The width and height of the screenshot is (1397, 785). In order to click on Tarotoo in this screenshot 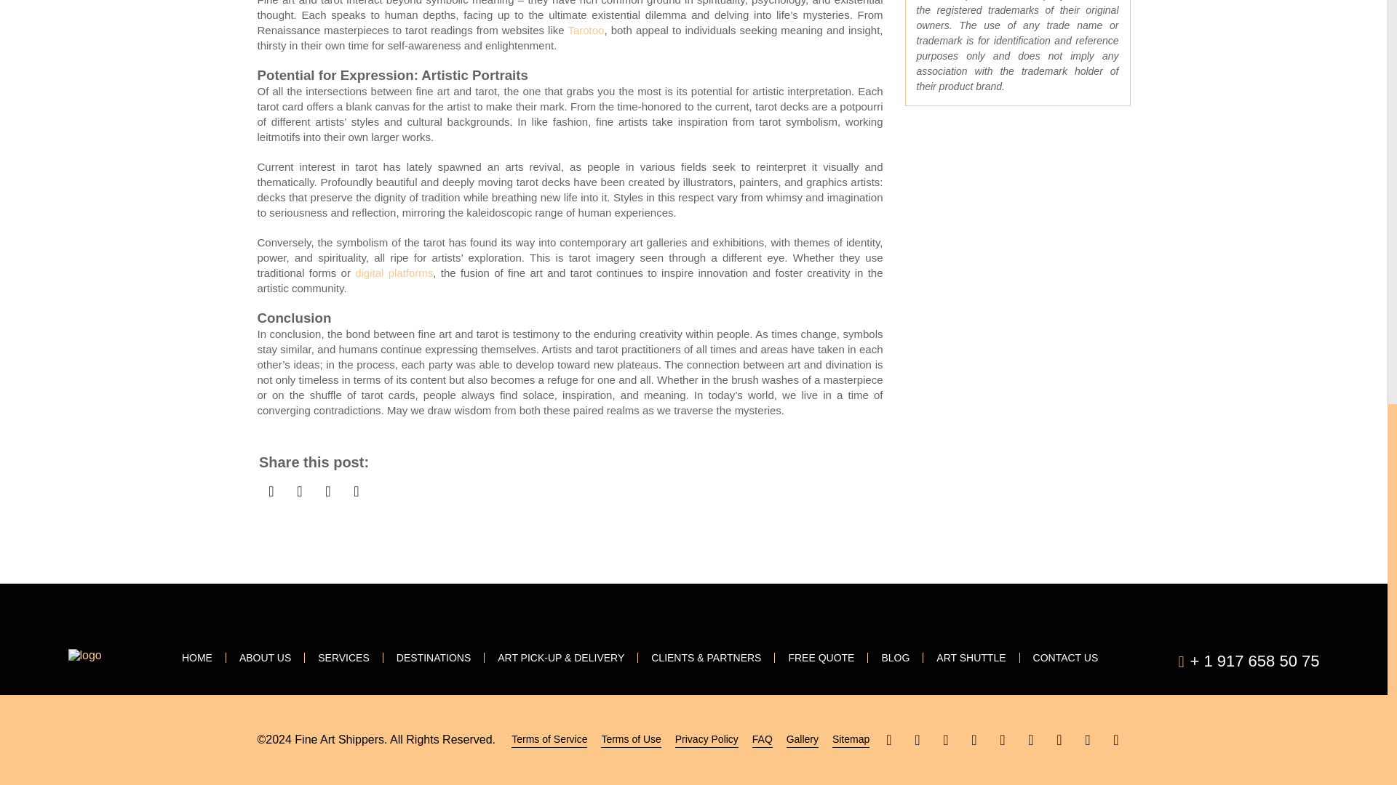, I will do `click(585, 30)`.